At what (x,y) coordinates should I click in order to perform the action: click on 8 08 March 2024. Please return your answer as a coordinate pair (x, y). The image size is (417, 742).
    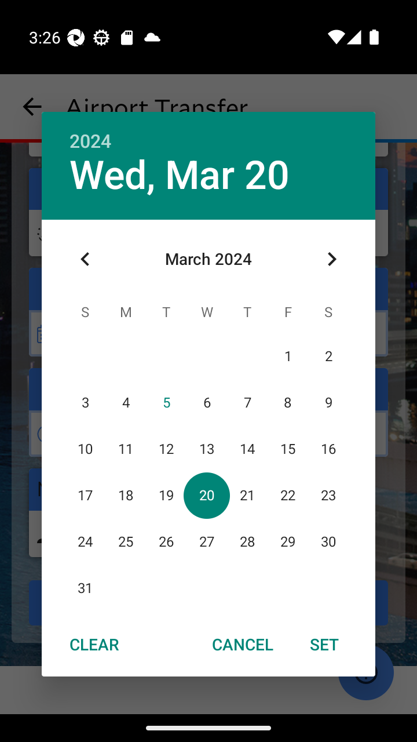
    Looking at the image, I should click on (288, 402).